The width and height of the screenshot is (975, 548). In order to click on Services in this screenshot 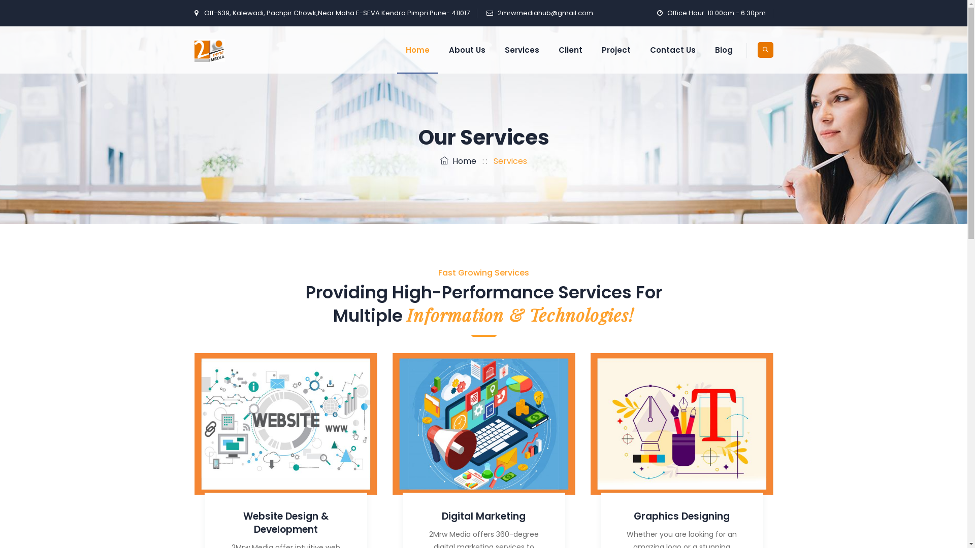, I will do `click(522, 50)`.